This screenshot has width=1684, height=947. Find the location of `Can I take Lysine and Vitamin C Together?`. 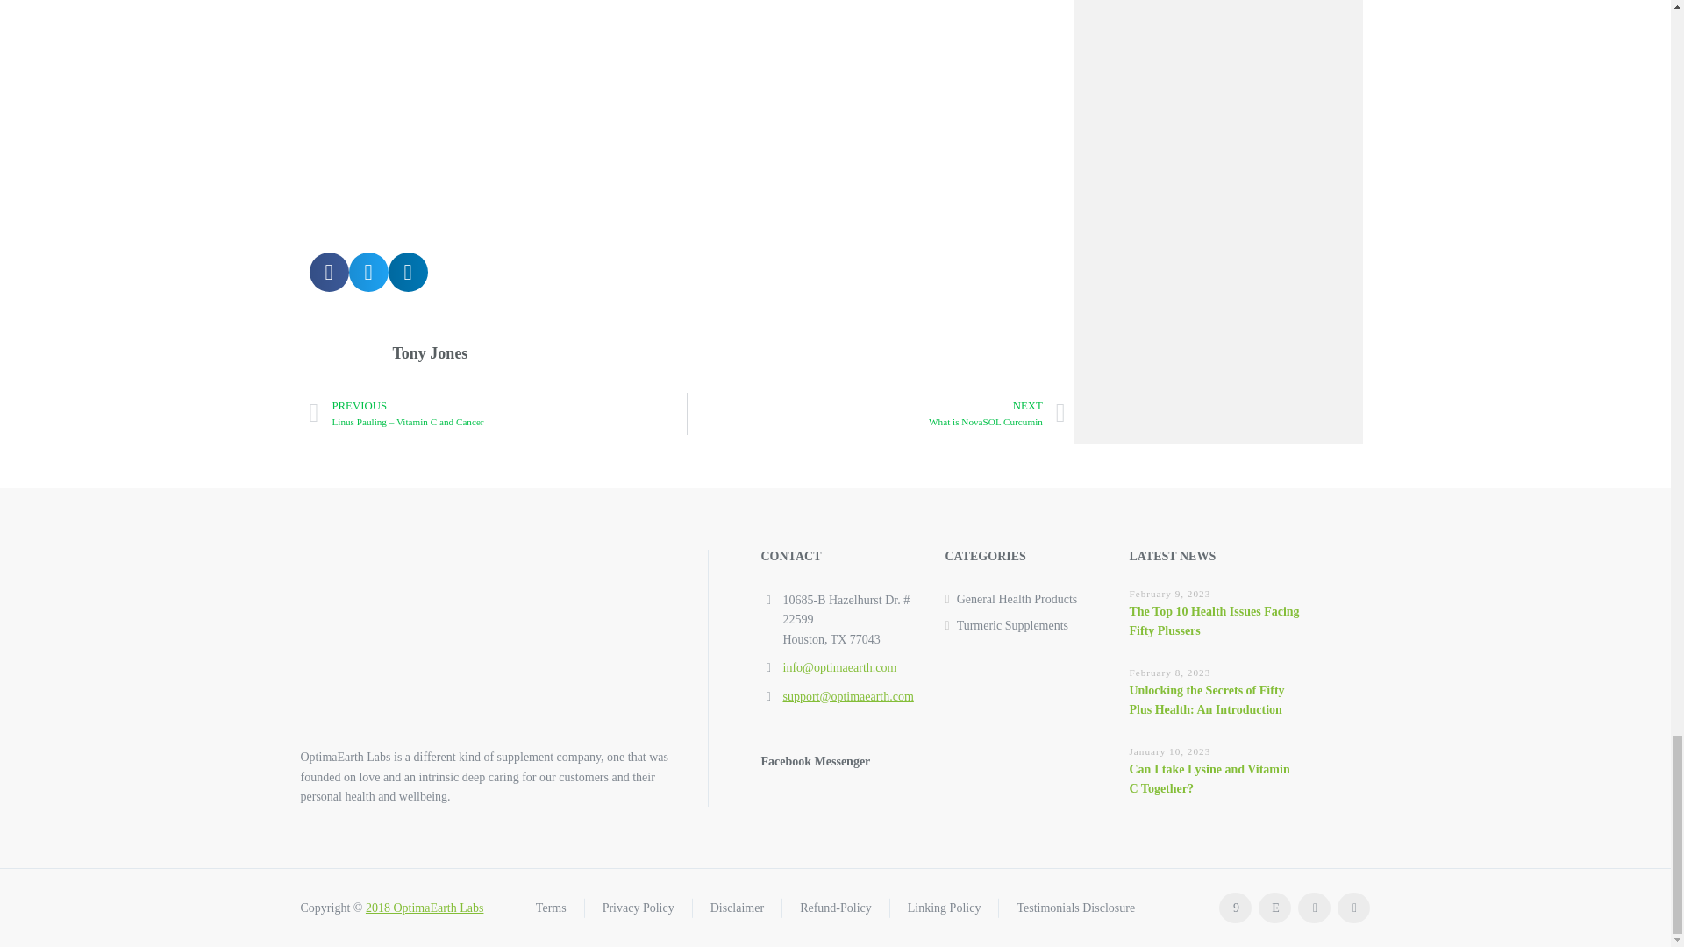

Can I take Lysine and Vitamin C Together? is located at coordinates (1209, 779).